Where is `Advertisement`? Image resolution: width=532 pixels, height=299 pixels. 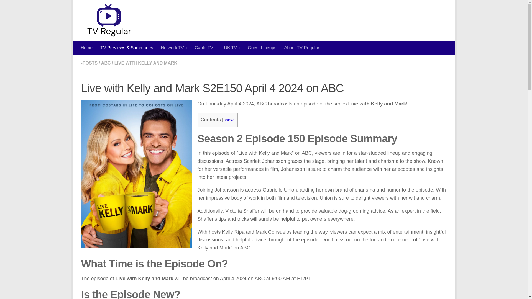
Advertisement is located at coordinates (346, 22).